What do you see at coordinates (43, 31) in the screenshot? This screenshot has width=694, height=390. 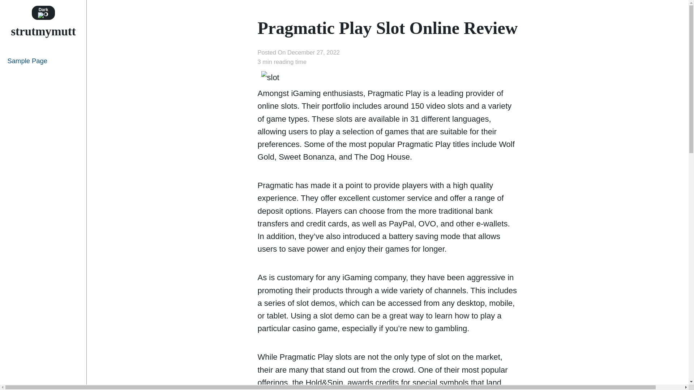 I see `strutmymutt` at bounding box center [43, 31].